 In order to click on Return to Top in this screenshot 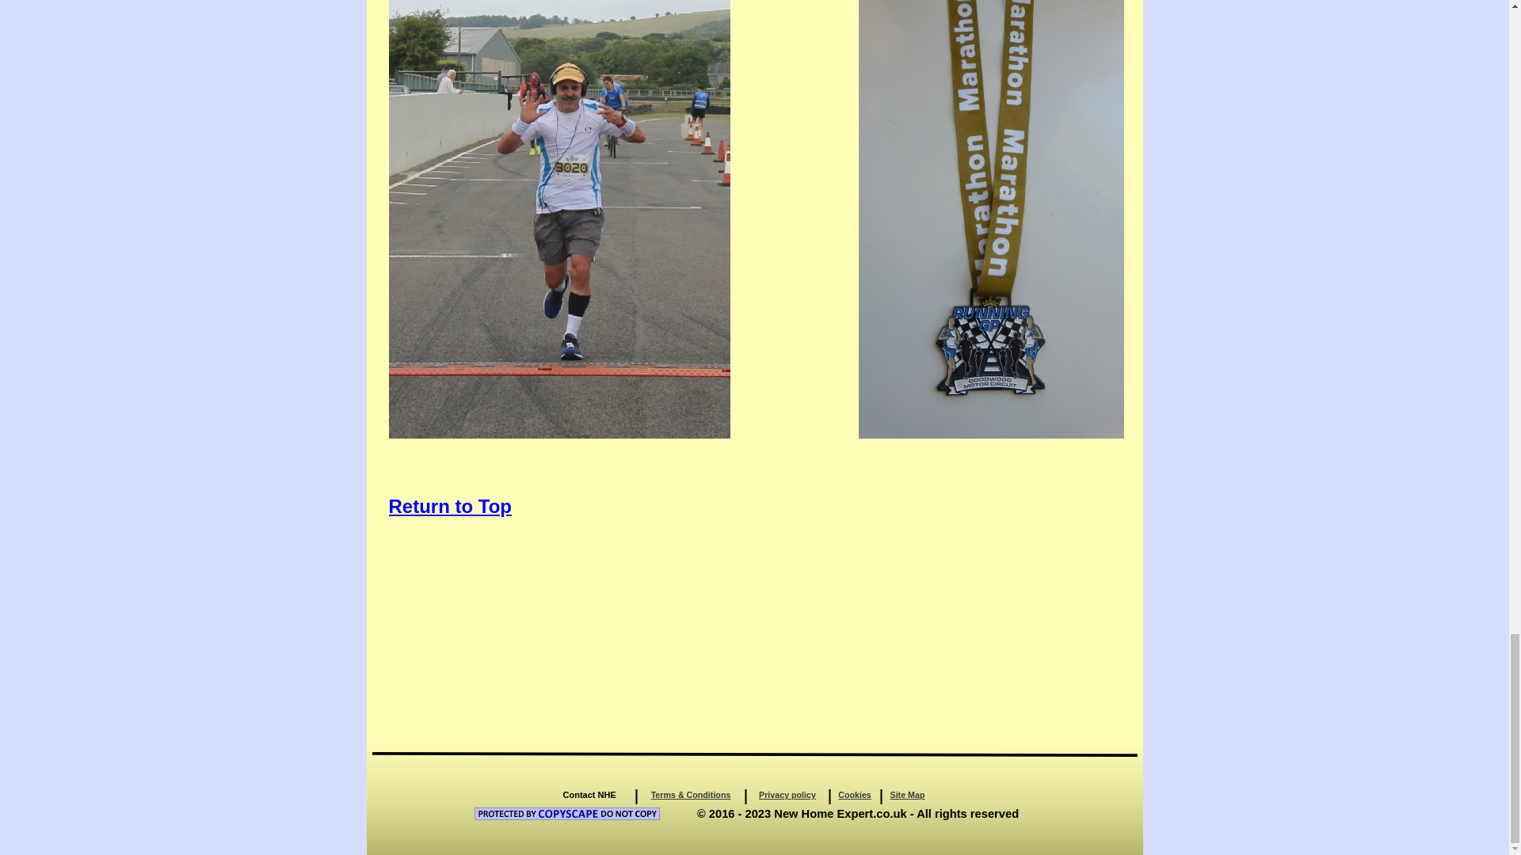, I will do `click(449, 507)`.